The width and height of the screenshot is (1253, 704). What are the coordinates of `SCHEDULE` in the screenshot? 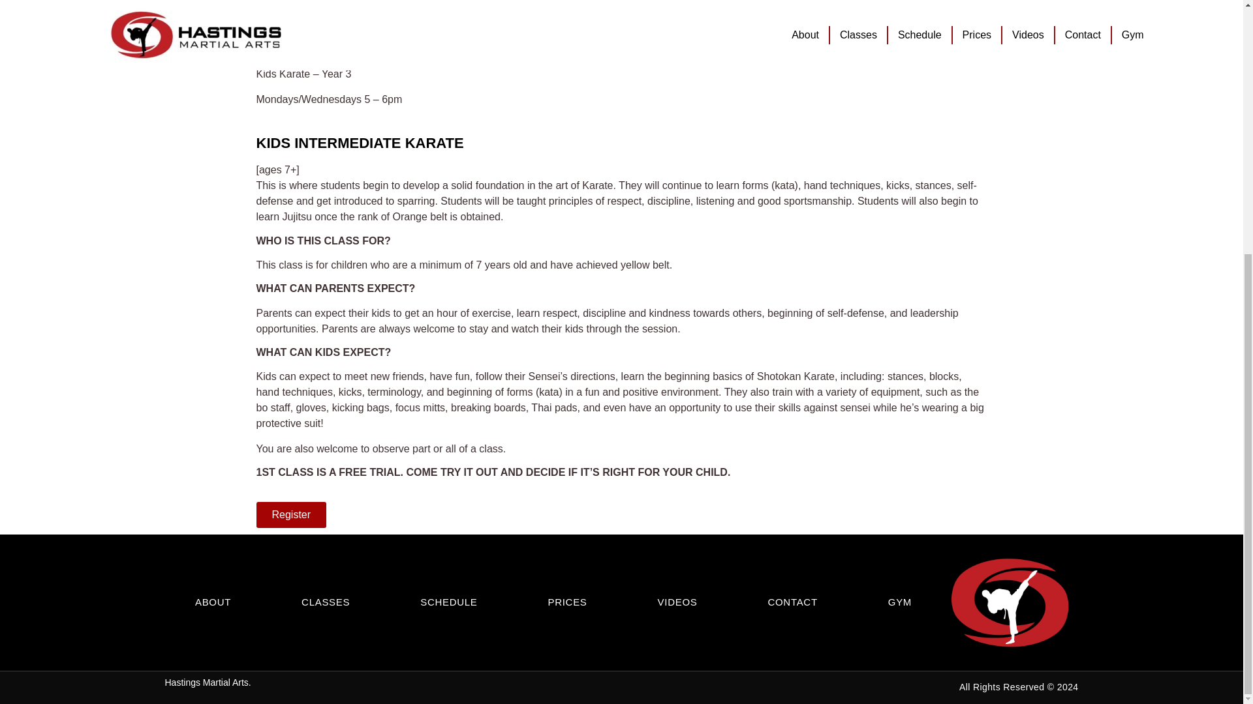 It's located at (448, 602).